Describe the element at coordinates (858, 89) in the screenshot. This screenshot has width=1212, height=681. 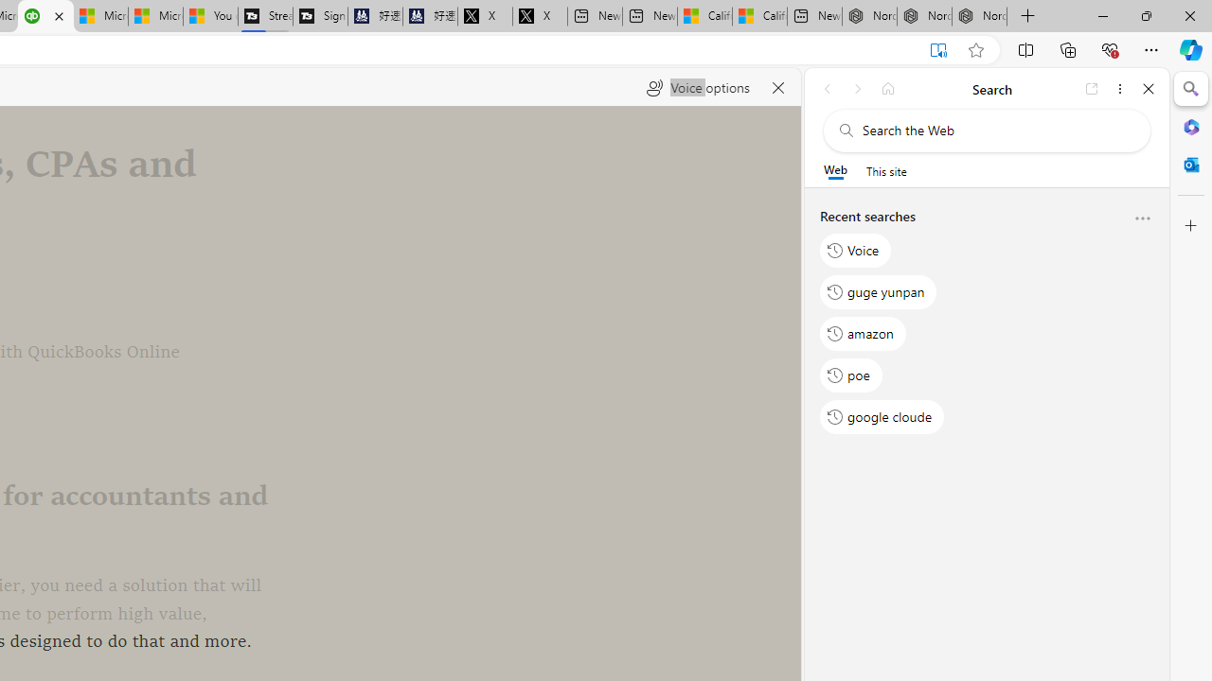
I see `Forward` at that location.